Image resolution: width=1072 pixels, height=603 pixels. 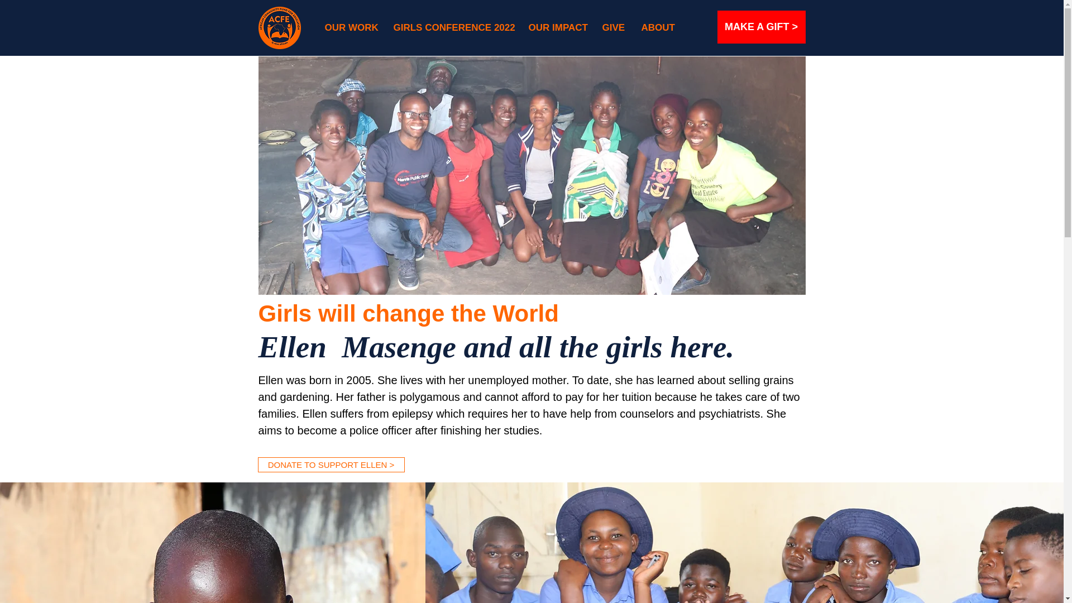 I want to click on GIRLS CONFERENCE 2022, so click(x=452, y=27).